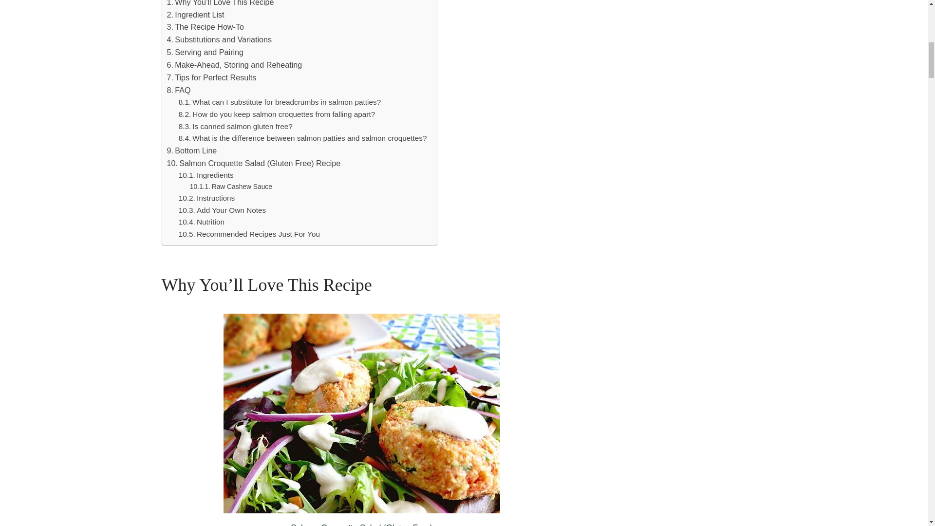 The width and height of the screenshot is (935, 526). I want to click on How do you keep salmon croquettes from falling apart?, so click(277, 114).